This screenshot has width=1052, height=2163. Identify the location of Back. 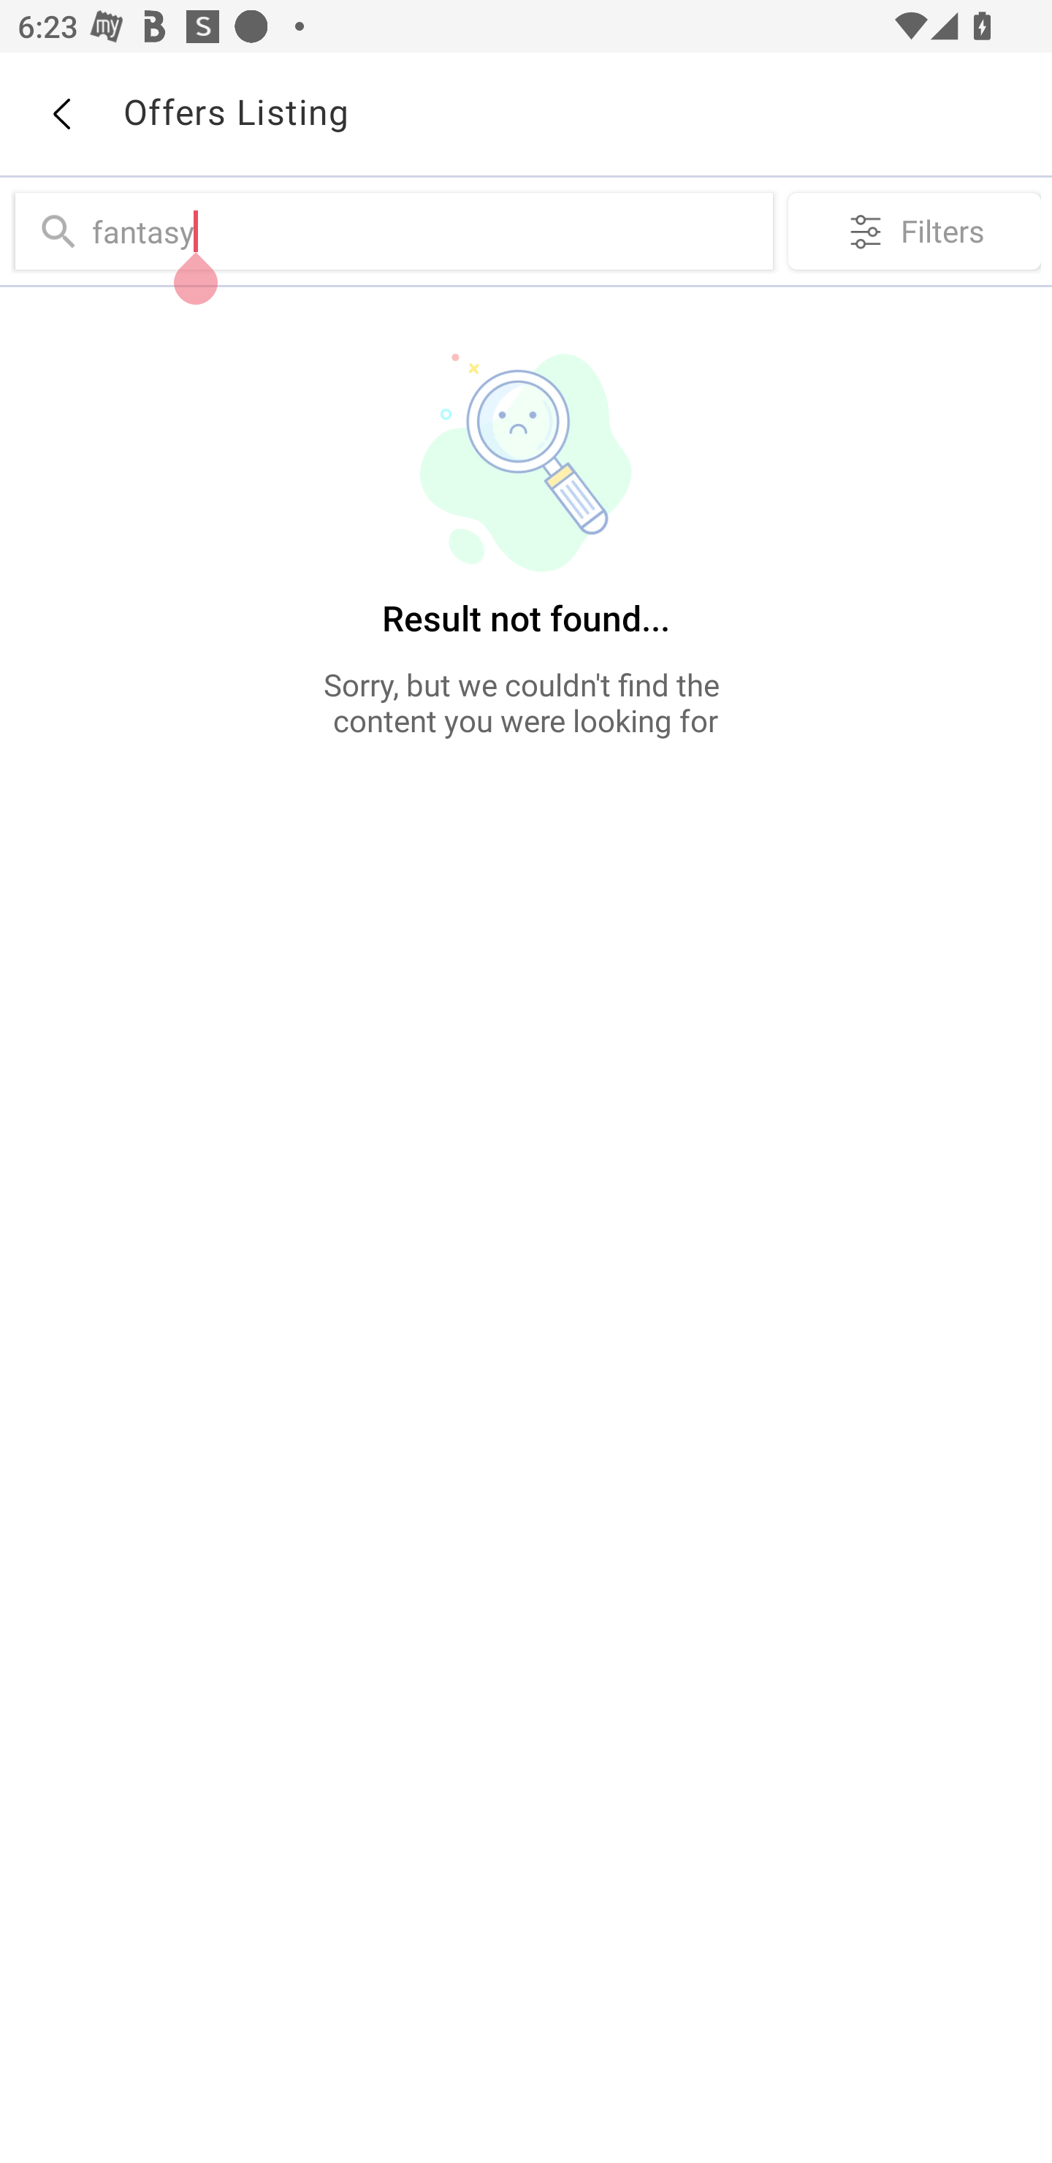
(61, 114).